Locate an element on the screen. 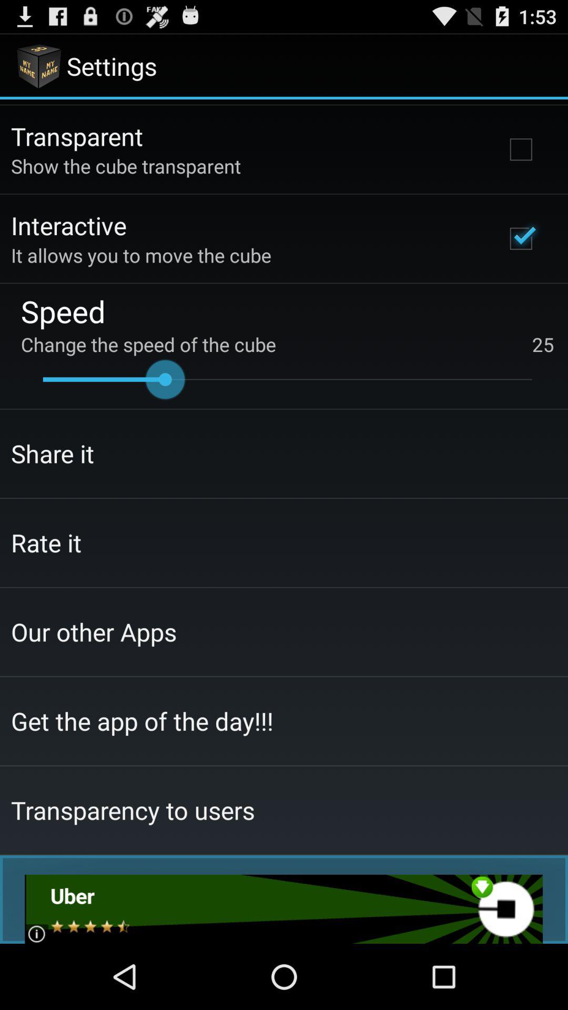 Image resolution: width=568 pixels, height=1010 pixels. launch change the speed item is located at coordinates (287, 344).